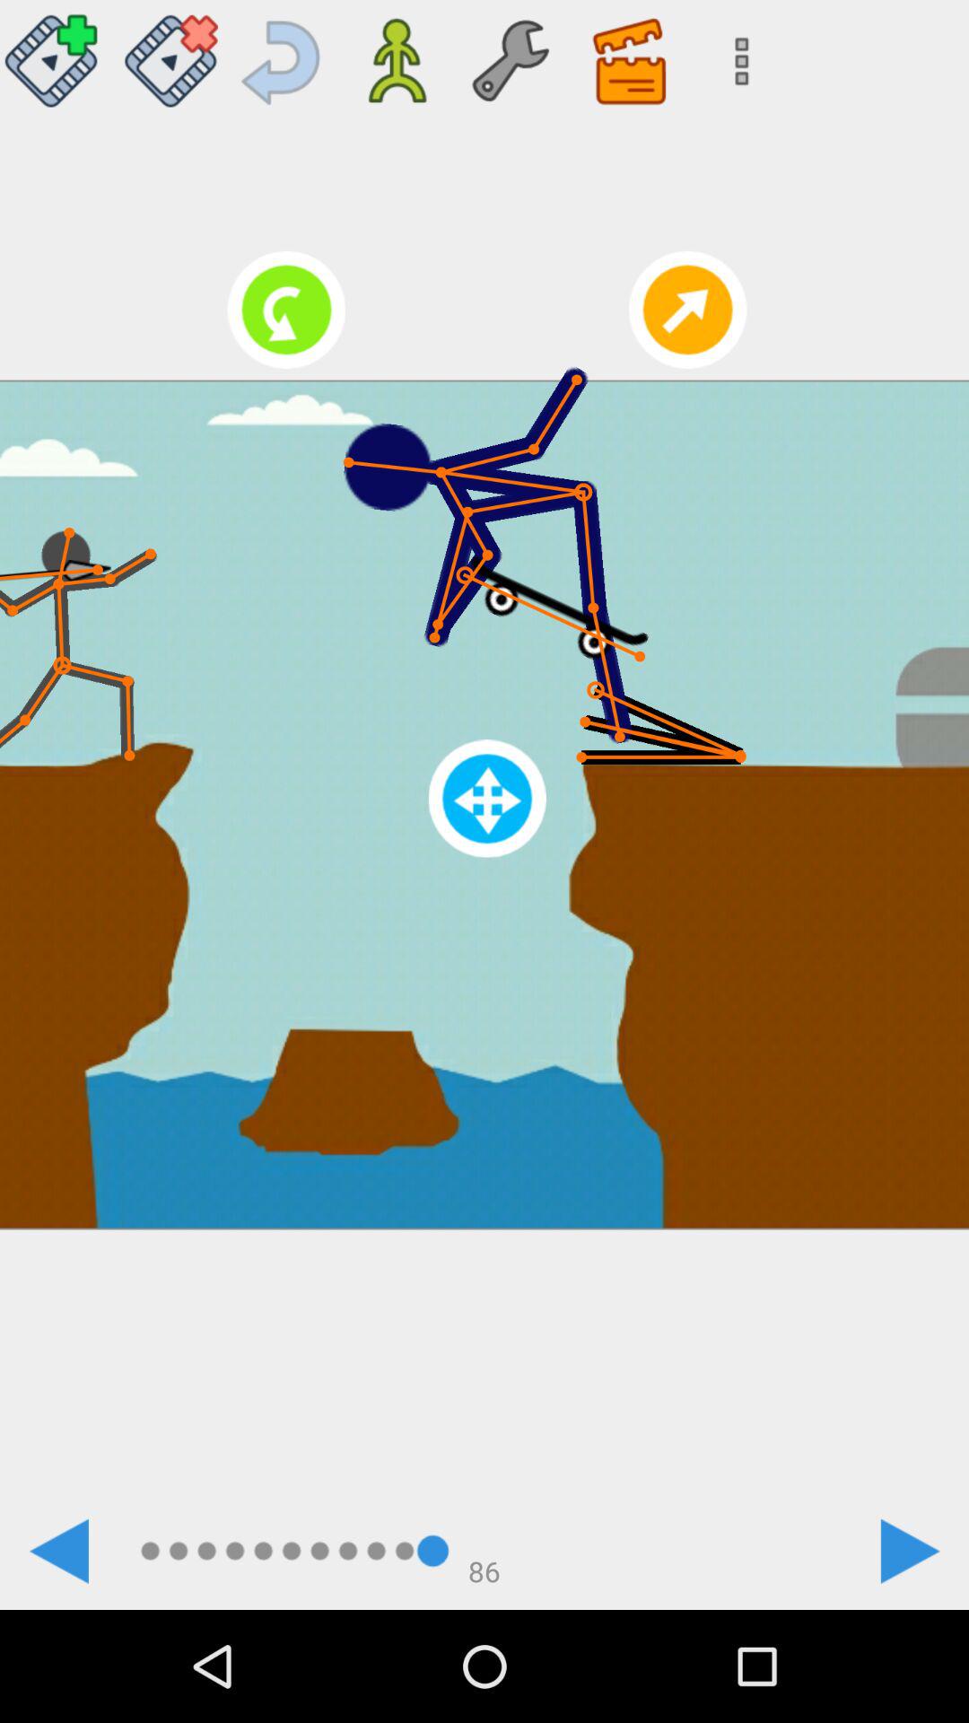 This screenshot has width=969, height=1723. I want to click on search, so click(736, 54).